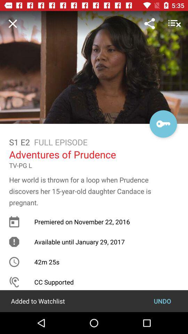 This screenshot has height=334, width=188. Describe the element at coordinates (162, 301) in the screenshot. I see `choose item to the right of added to watchlist icon` at that location.